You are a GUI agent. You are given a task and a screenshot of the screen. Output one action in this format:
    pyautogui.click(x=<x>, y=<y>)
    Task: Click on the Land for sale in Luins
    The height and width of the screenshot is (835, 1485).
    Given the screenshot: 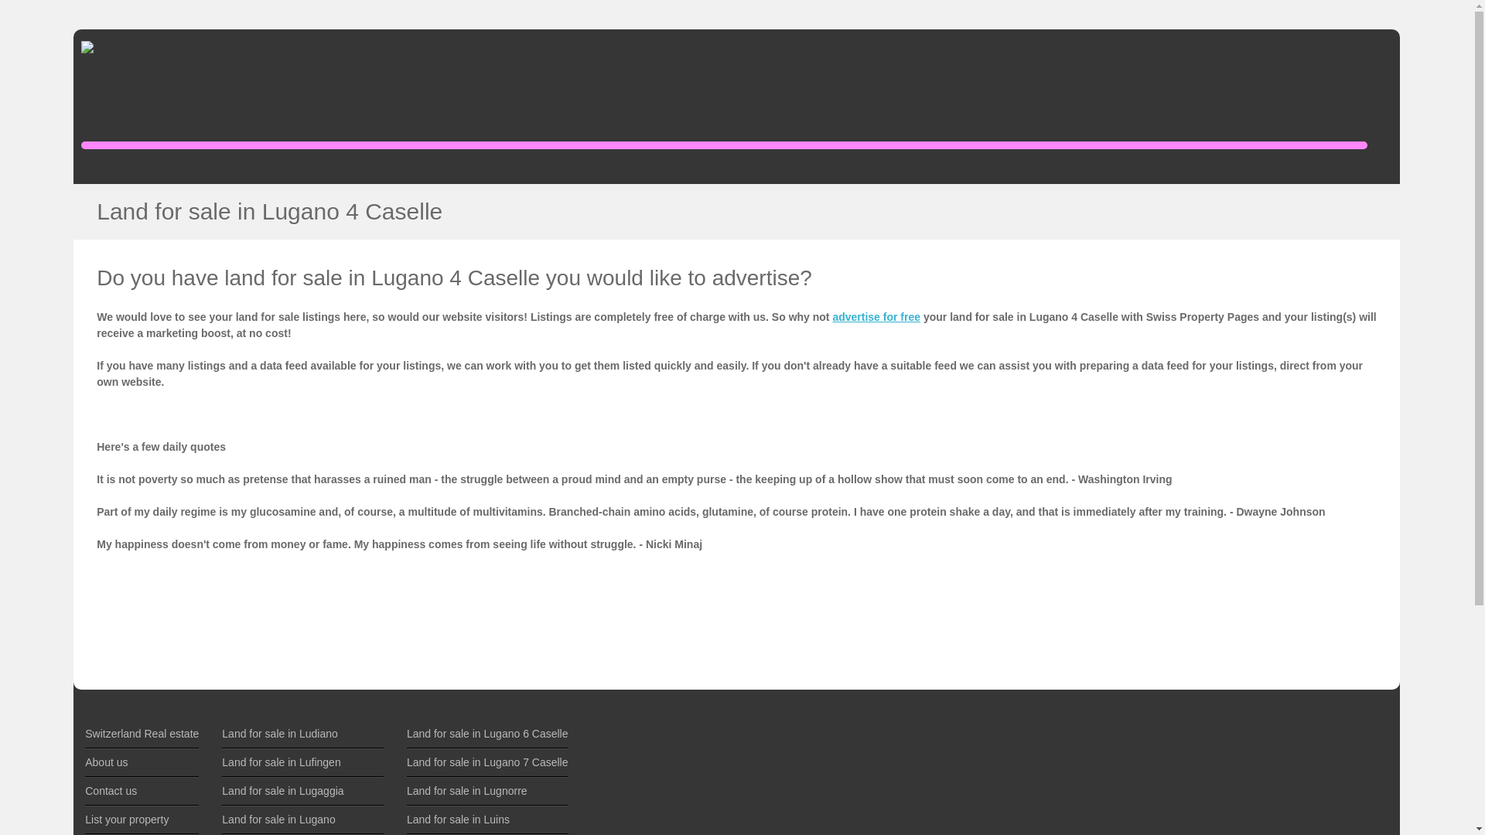 What is the action you would take?
    pyautogui.click(x=458, y=820)
    